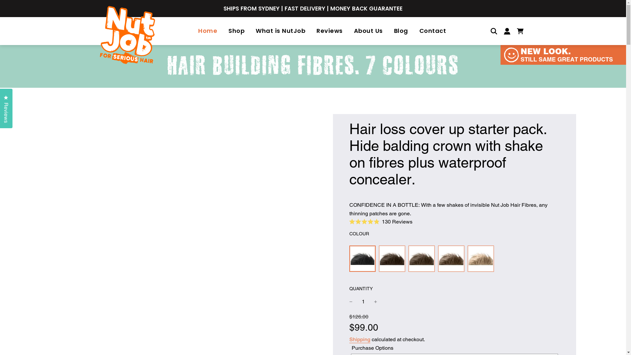 This screenshot has height=355, width=631. Describe the element at coordinates (360, 340) in the screenshot. I see `Shipping` at that location.